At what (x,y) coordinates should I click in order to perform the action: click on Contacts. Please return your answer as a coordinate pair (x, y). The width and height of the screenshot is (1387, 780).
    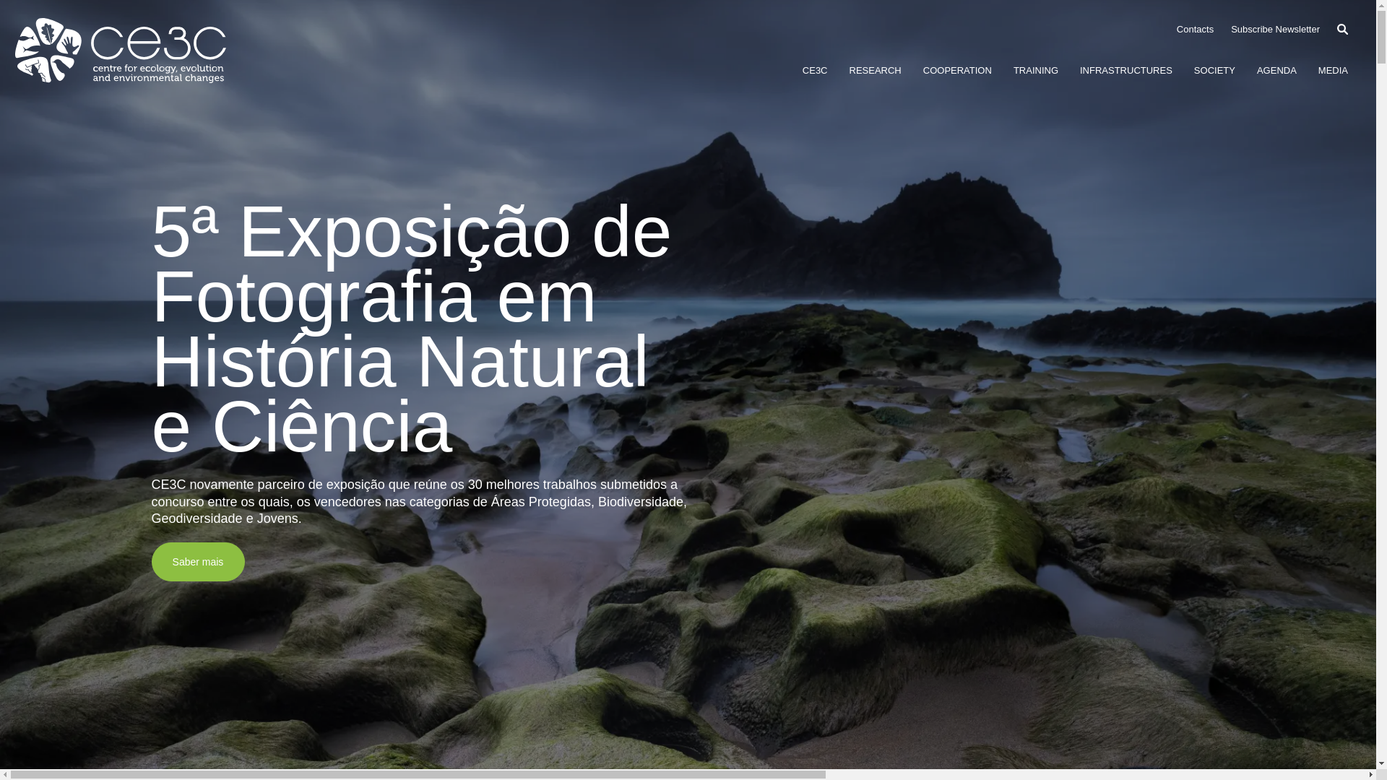
    Looking at the image, I should click on (1195, 29).